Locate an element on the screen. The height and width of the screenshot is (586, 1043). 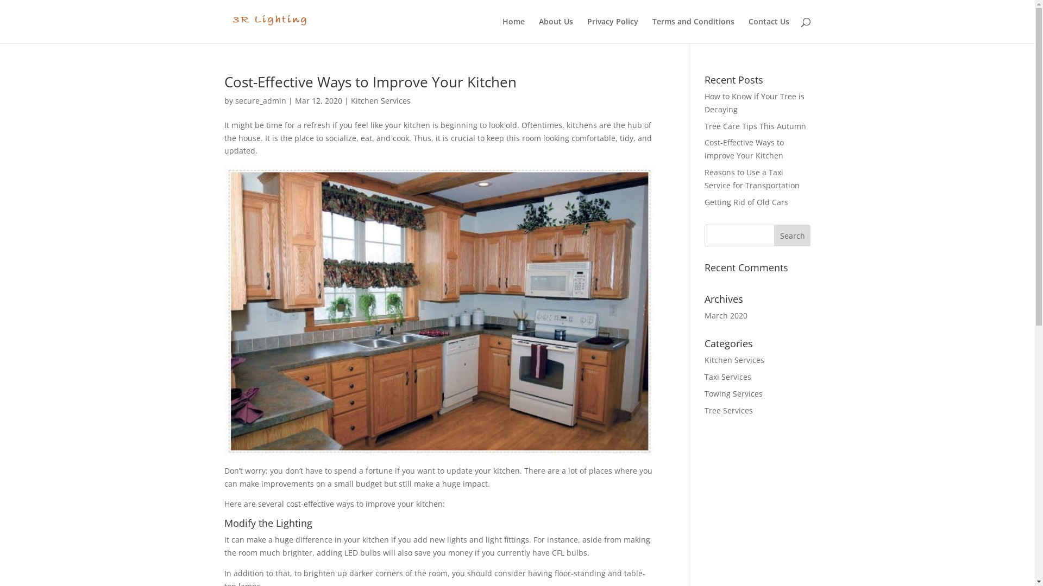
Privacy Policy is located at coordinates (612, 30).